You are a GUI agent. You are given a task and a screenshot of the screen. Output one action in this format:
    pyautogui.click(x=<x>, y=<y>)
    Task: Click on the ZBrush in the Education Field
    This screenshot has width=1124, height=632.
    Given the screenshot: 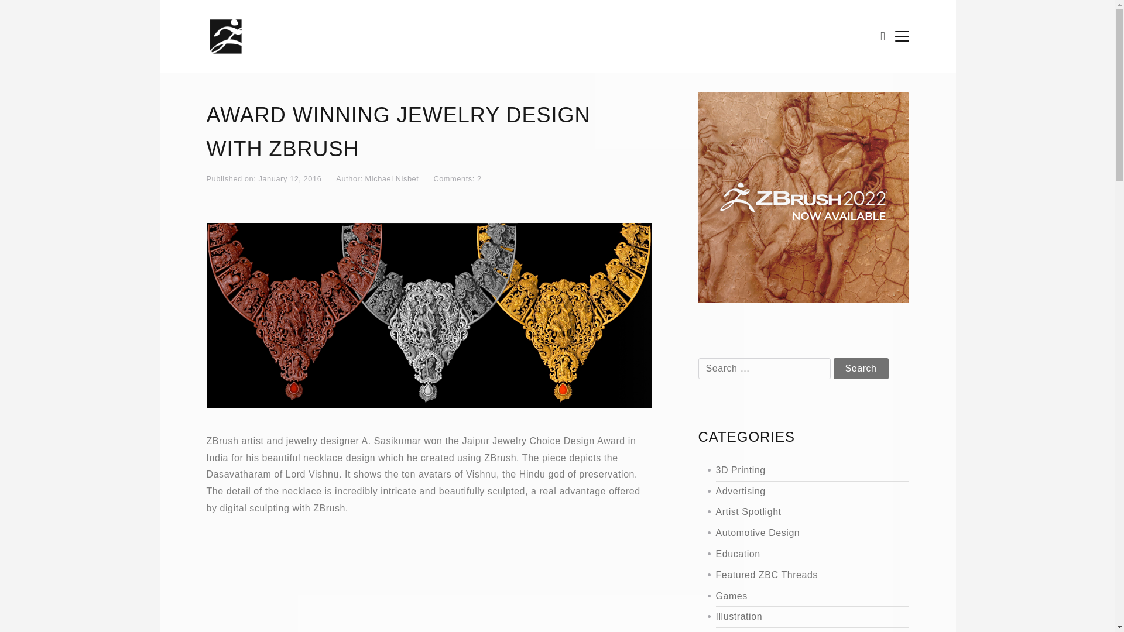 What is the action you would take?
    pyautogui.click(x=799, y=555)
    